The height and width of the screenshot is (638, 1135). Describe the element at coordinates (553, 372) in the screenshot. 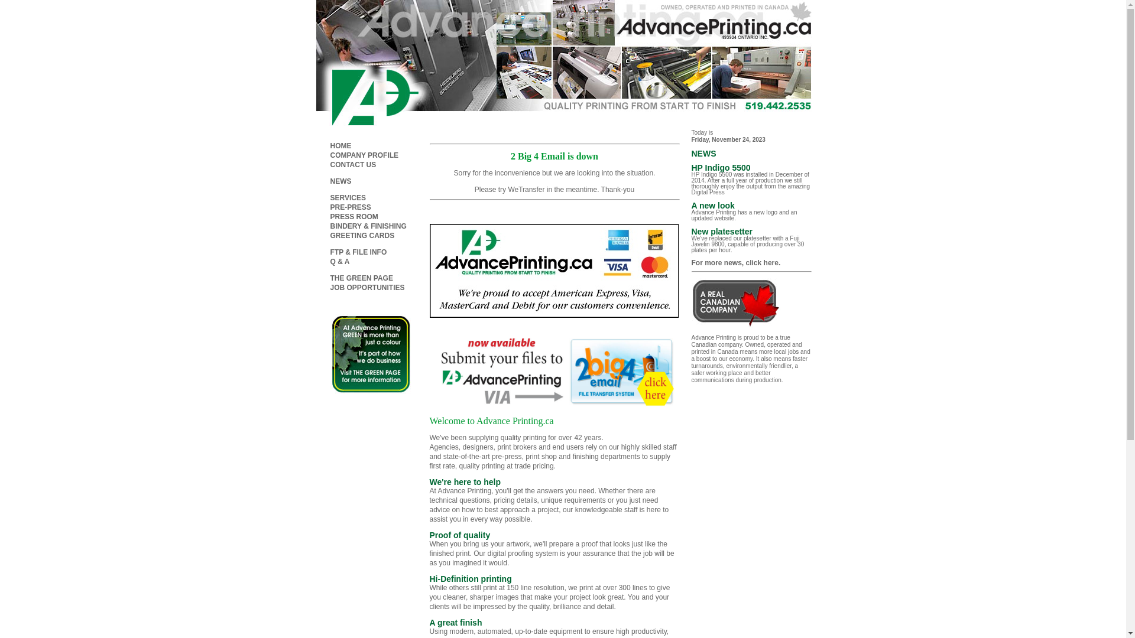

I see `2Big4Email` at that location.